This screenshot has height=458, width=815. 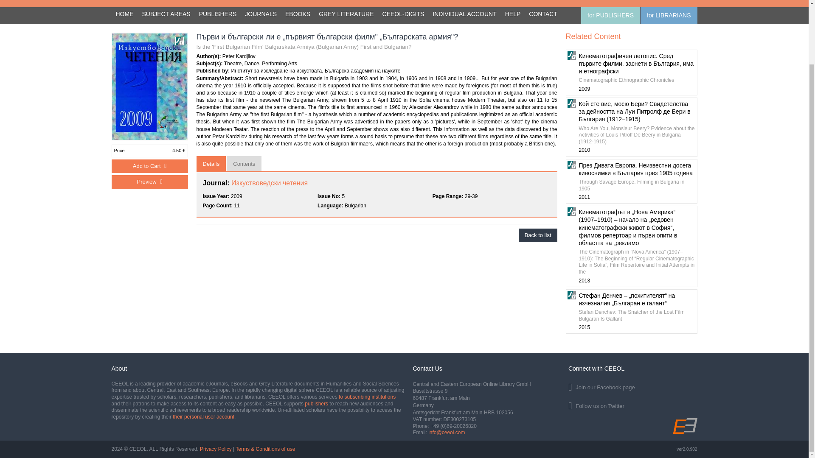 What do you see at coordinates (216, 449) in the screenshot?
I see `Privacy Policy` at bounding box center [216, 449].